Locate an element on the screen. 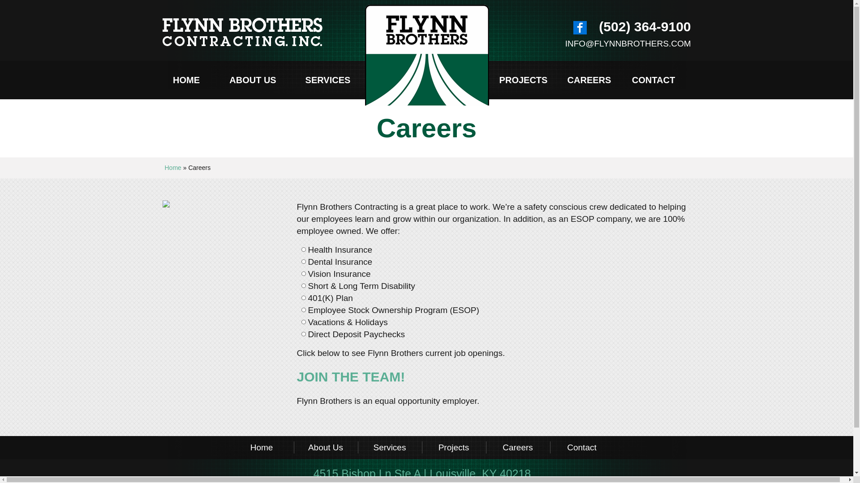 The height and width of the screenshot is (483, 860). Flynn Brothers Contracting, Inc. is located at coordinates (292, 31).